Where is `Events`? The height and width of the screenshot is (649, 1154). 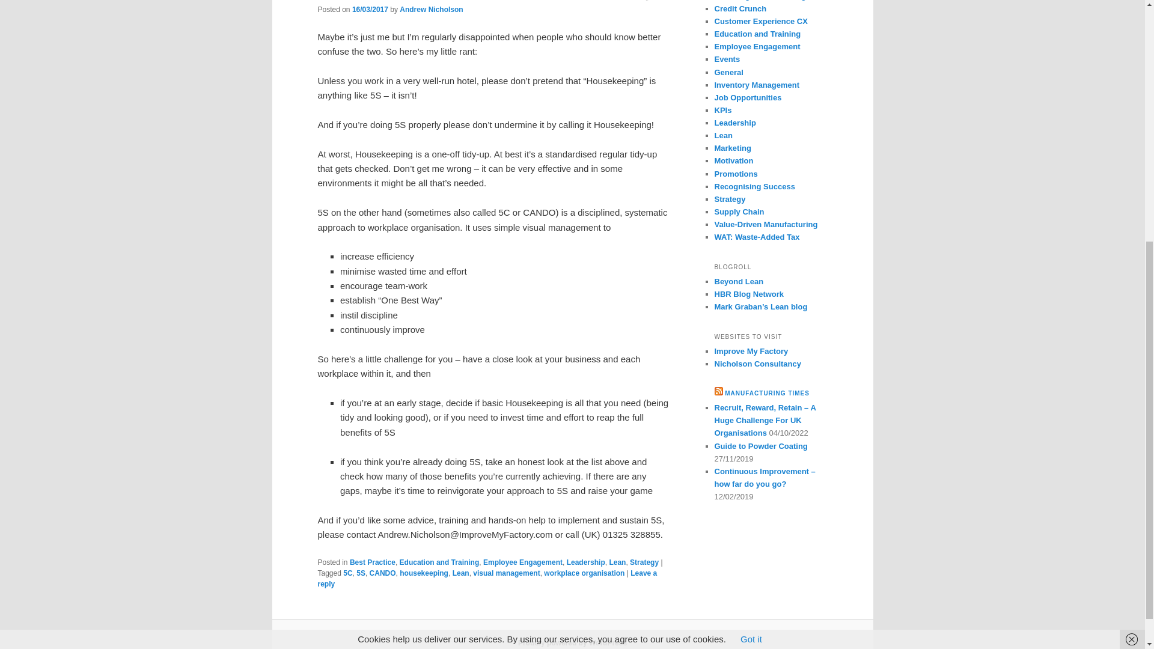 Events is located at coordinates (727, 59).